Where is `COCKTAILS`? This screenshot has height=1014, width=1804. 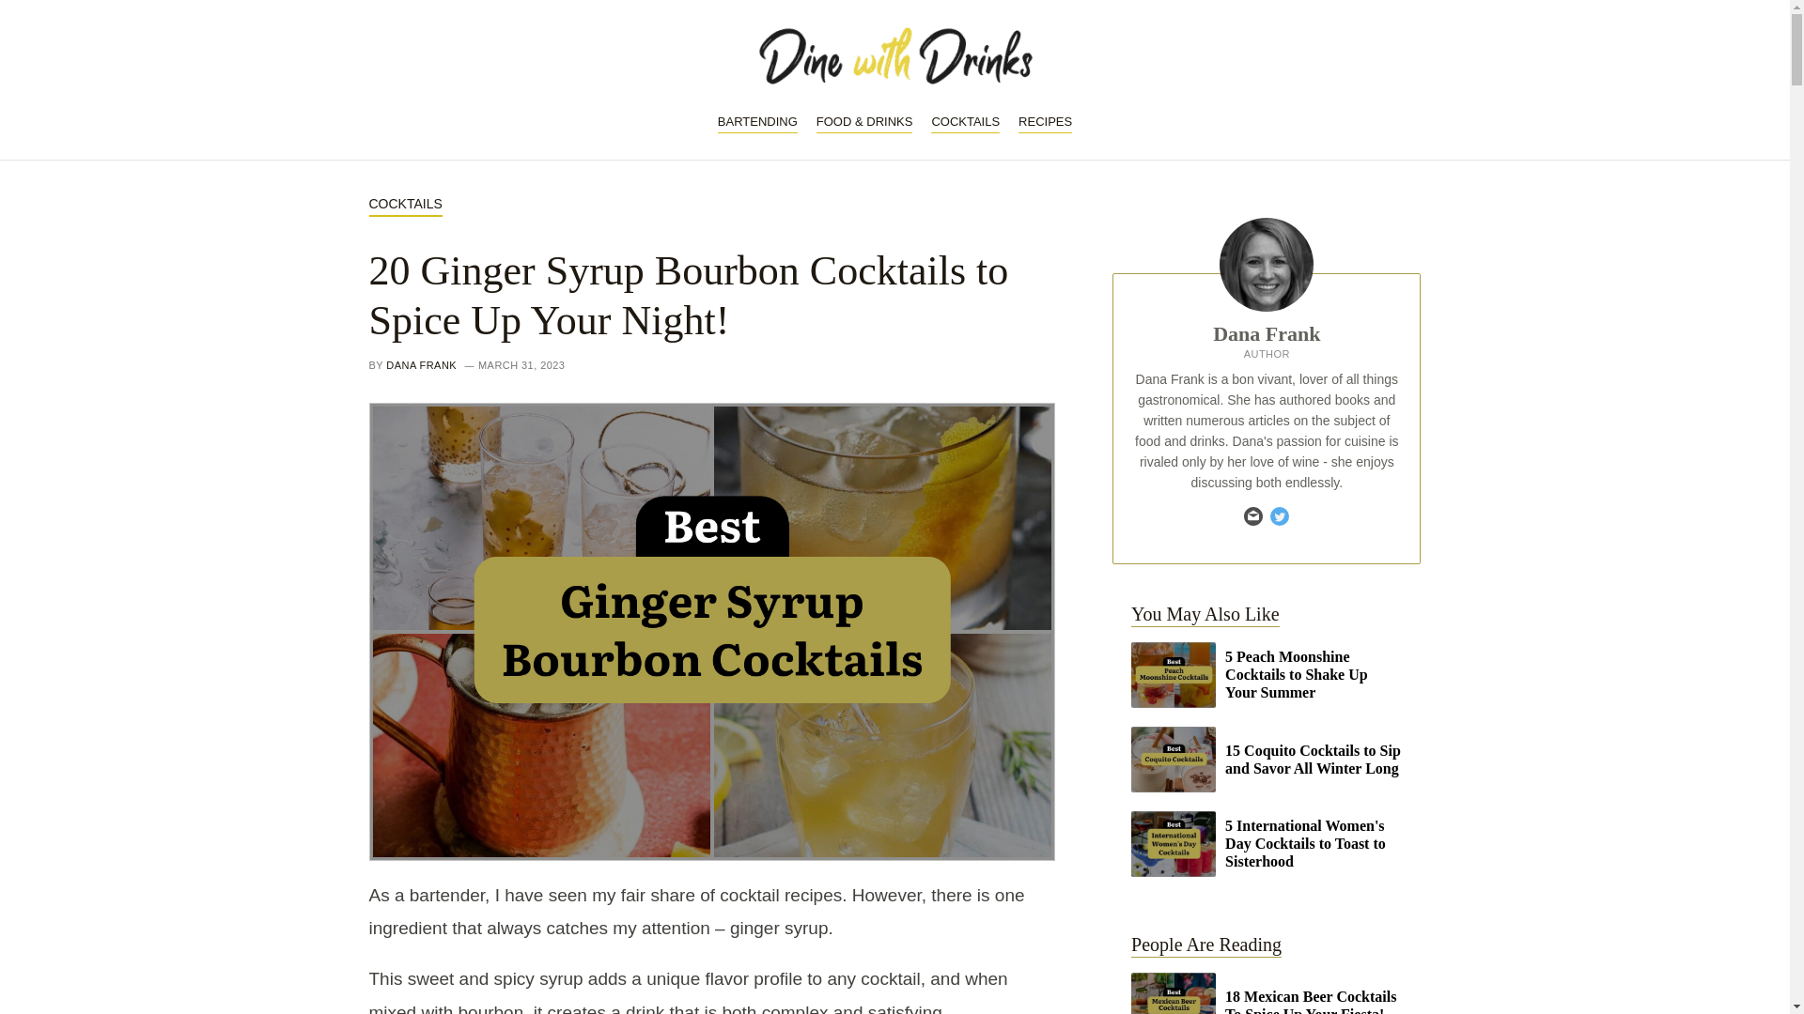
COCKTAILS is located at coordinates (404, 205).